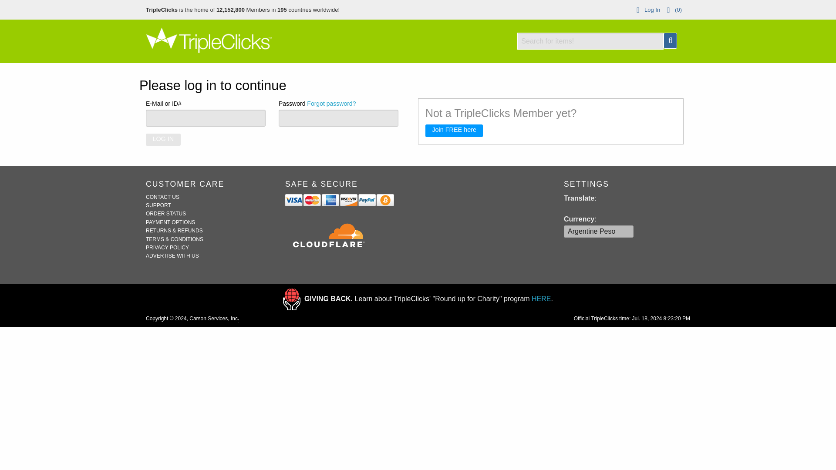  What do you see at coordinates (541, 299) in the screenshot?
I see `HERE` at bounding box center [541, 299].